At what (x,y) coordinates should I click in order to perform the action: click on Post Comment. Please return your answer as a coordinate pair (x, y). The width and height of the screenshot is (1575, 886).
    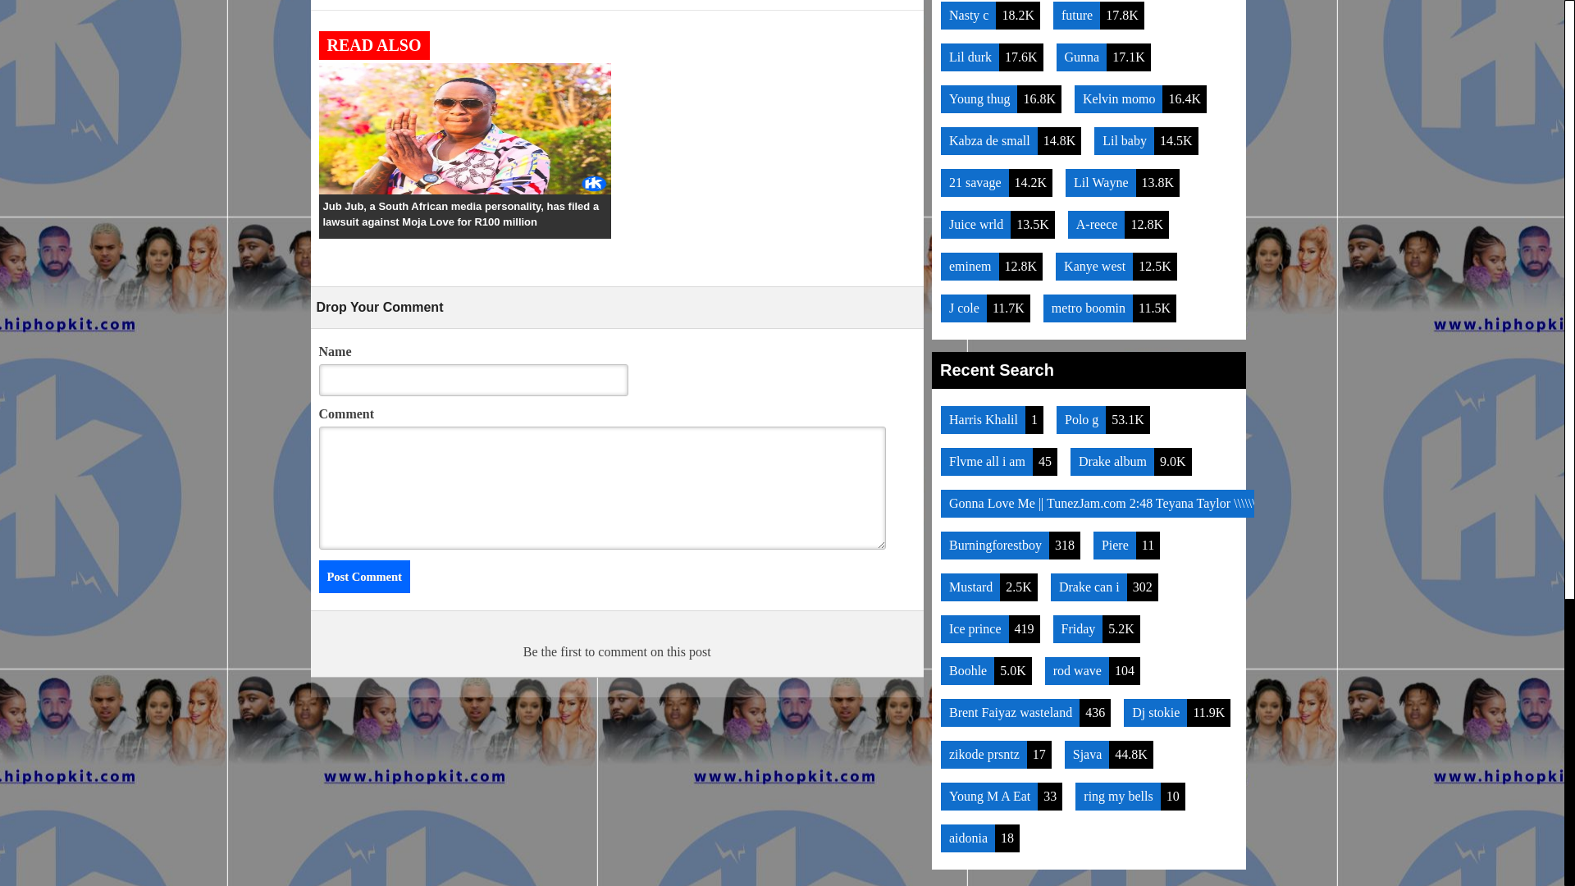
    Looking at the image, I should click on (363, 576).